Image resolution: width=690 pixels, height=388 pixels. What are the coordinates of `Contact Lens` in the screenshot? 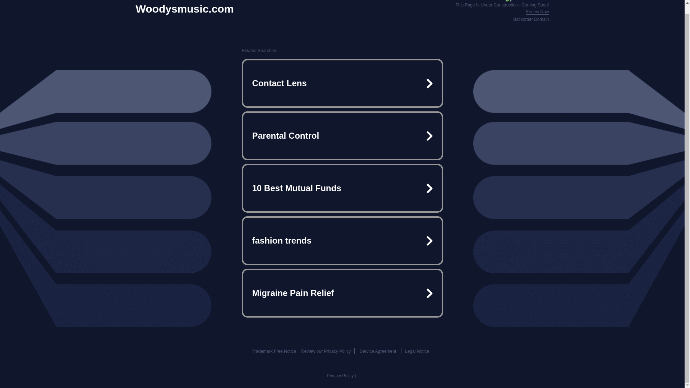 It's located at (342, 83).